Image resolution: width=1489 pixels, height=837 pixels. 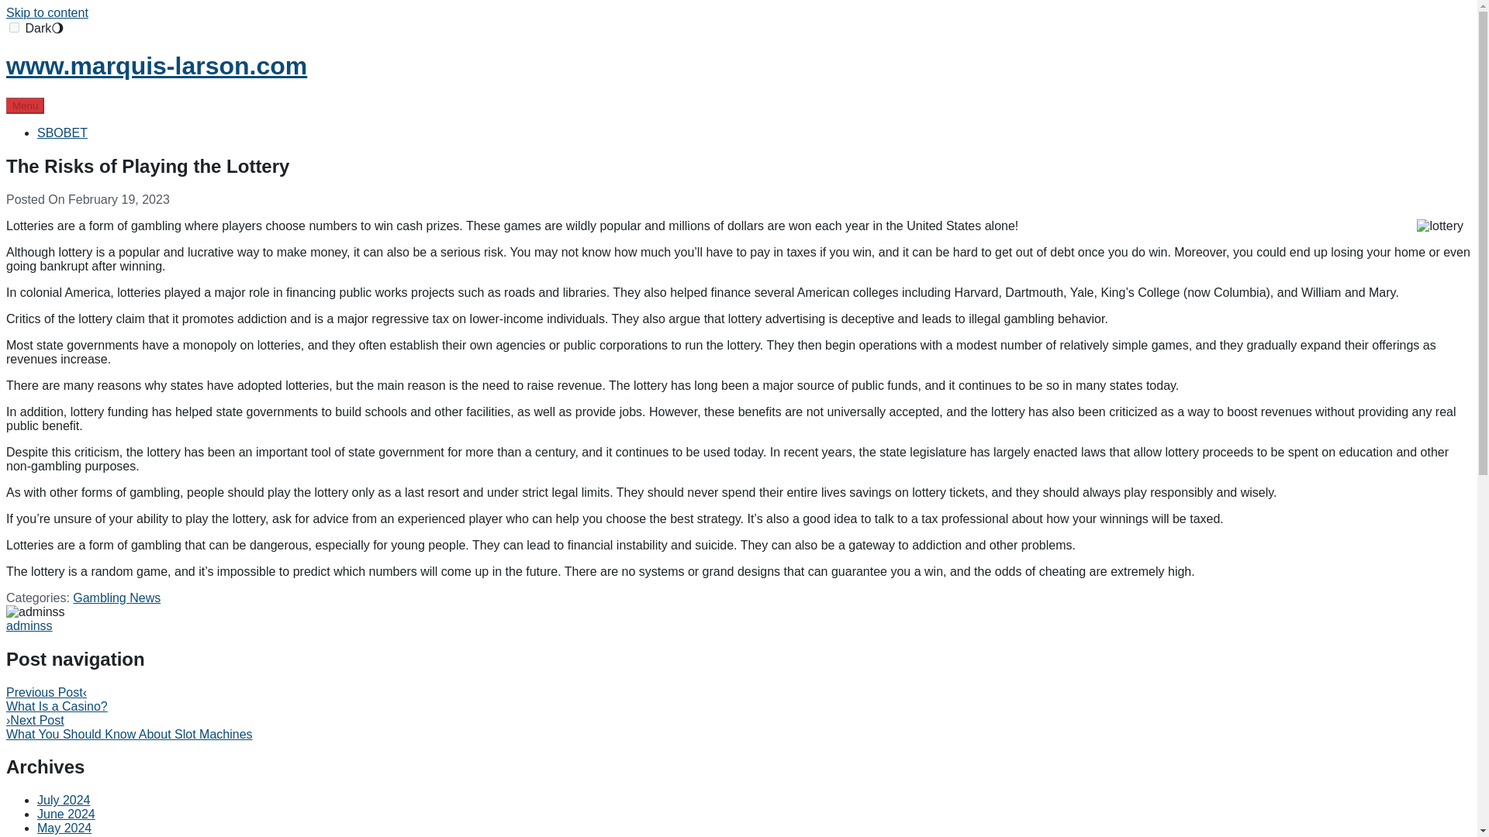 I want to click on Skip to content, so click(x=47, y=12).